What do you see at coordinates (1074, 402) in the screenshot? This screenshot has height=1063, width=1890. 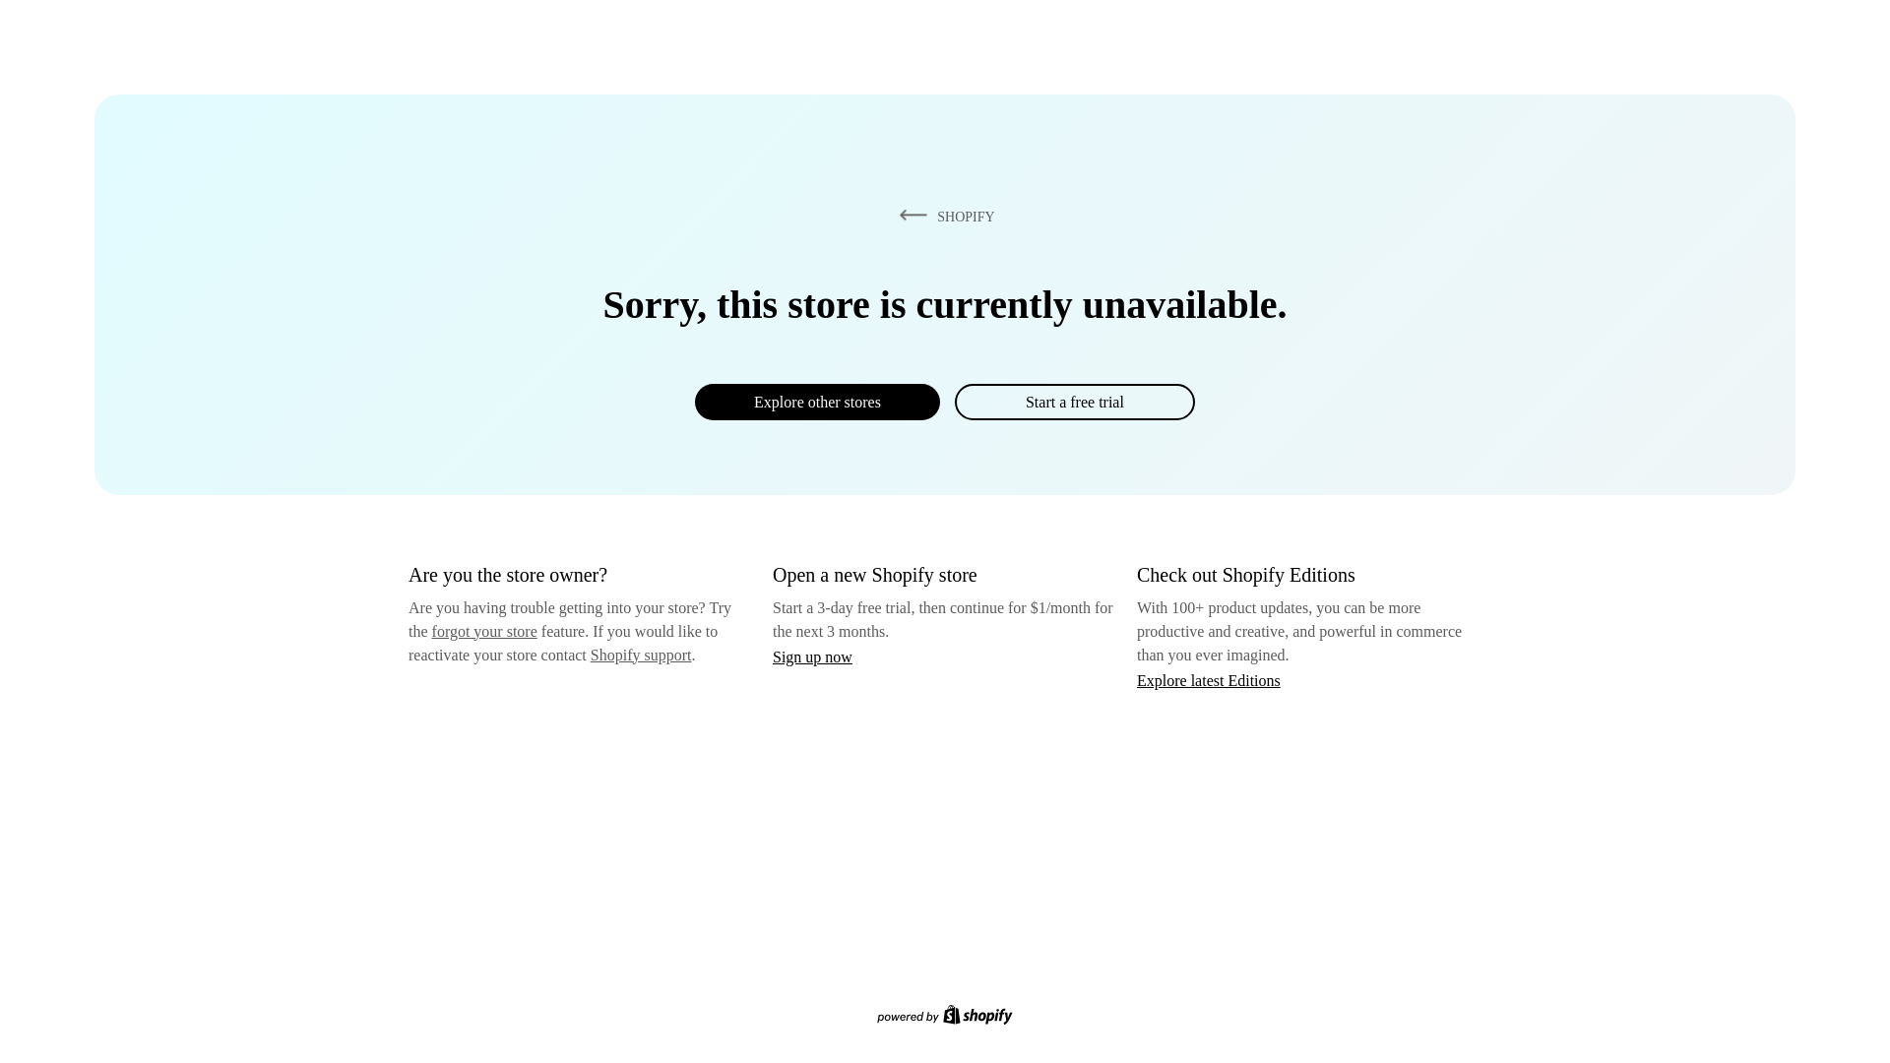 I see `Start a free trial` at bounding box center [1074, 402].